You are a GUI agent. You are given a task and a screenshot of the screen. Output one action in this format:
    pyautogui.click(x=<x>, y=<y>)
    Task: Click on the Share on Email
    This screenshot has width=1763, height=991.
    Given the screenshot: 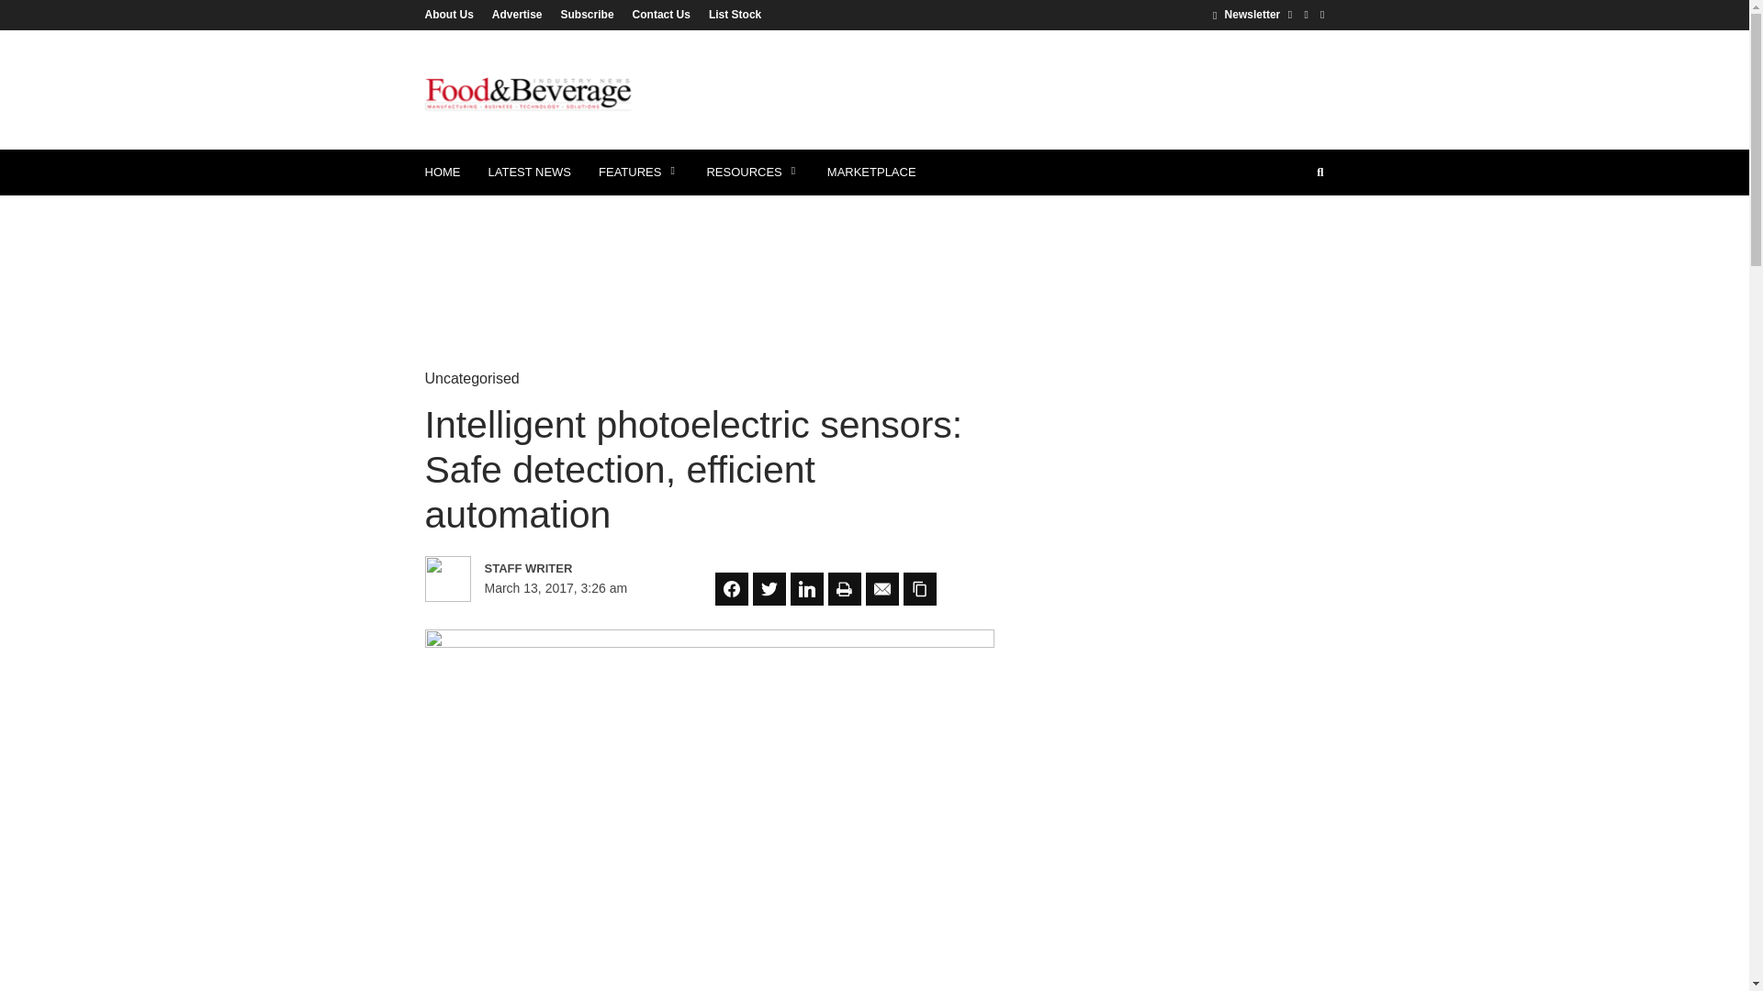 What is the action you would take?
    pyautogui.click(x=881, y=589)
    